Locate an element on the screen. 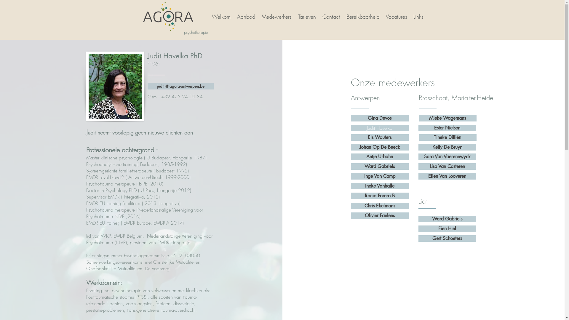 The image size is (569, 320). Sara Van Vaerenewyck is located at coordinates (447, 157).